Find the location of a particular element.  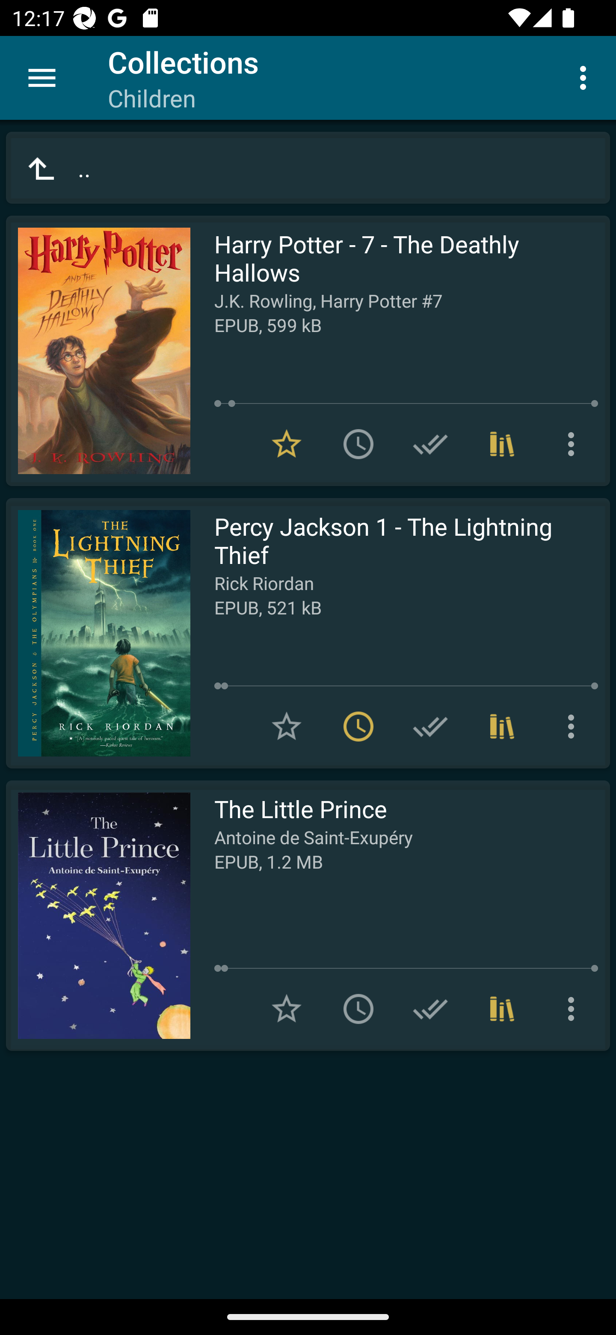

Read Harry Potter - 7 - The Deathly Hallows is located at coordinates (98, 351).